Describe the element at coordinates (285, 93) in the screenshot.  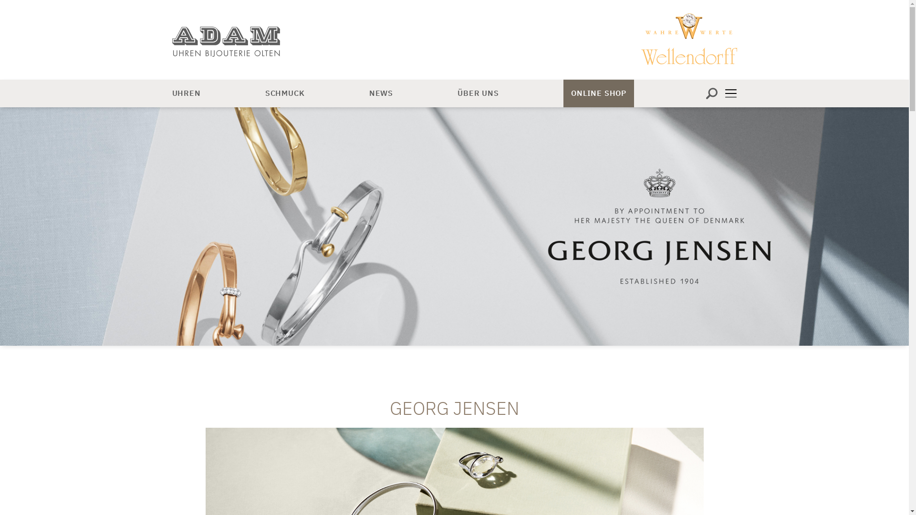
I see `SCHMUCK` at that location.